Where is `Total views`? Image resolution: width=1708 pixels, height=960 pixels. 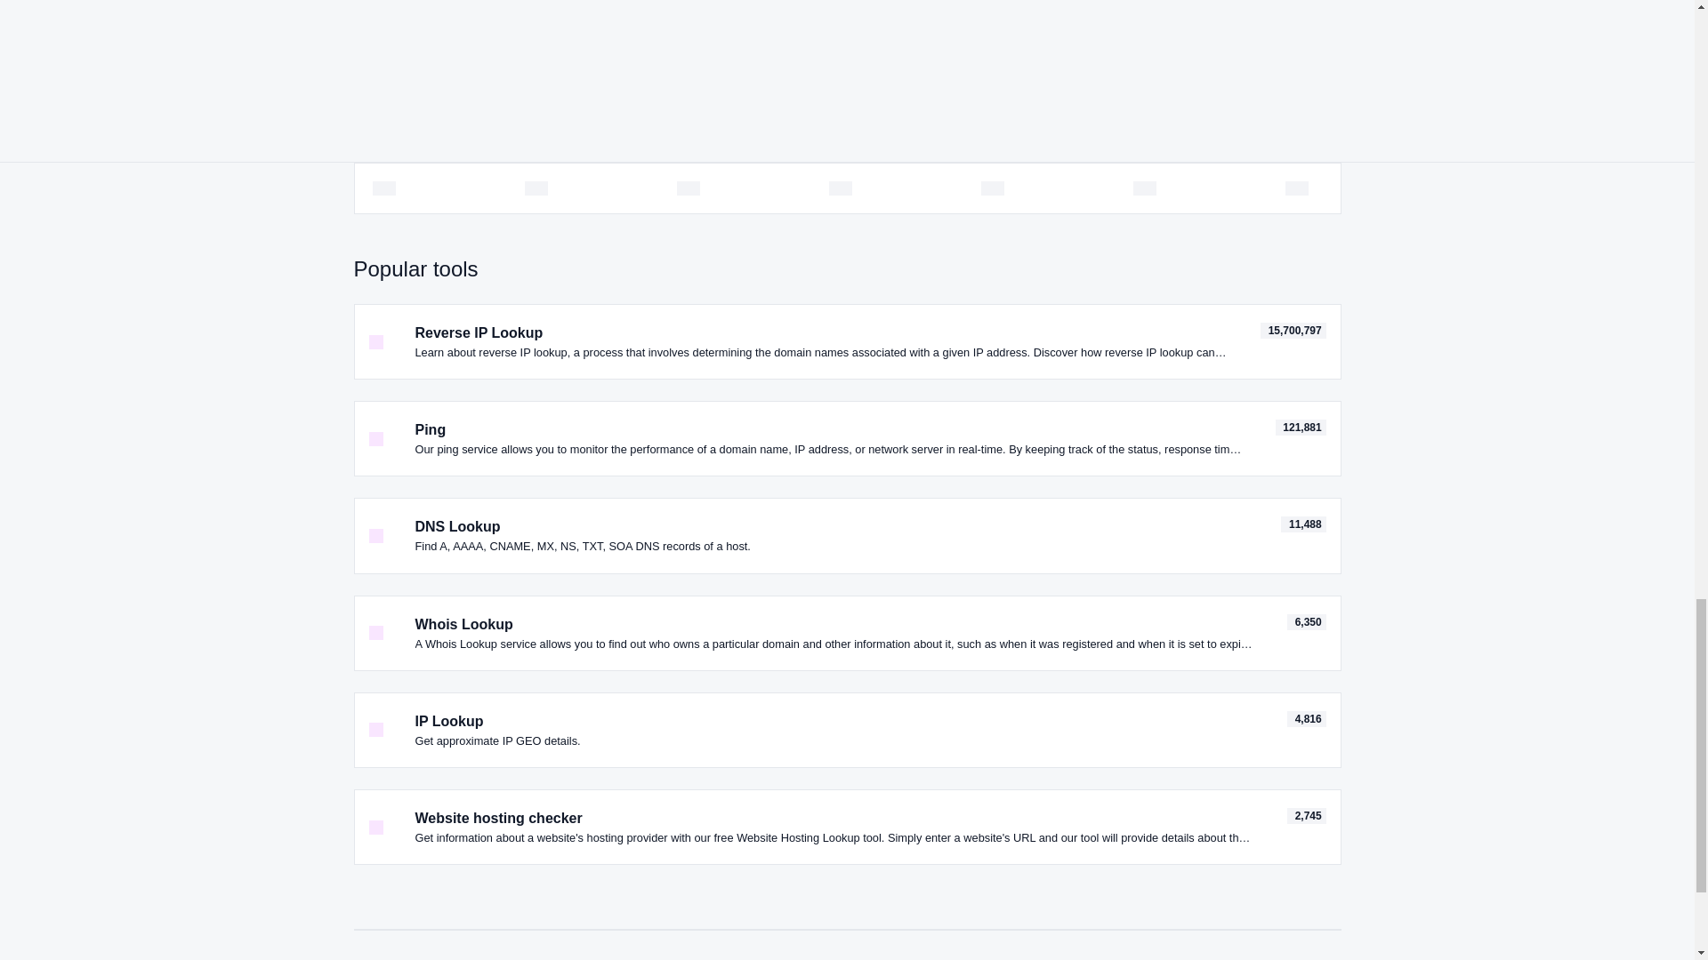 Total views is located at coordinates (1307, 718).